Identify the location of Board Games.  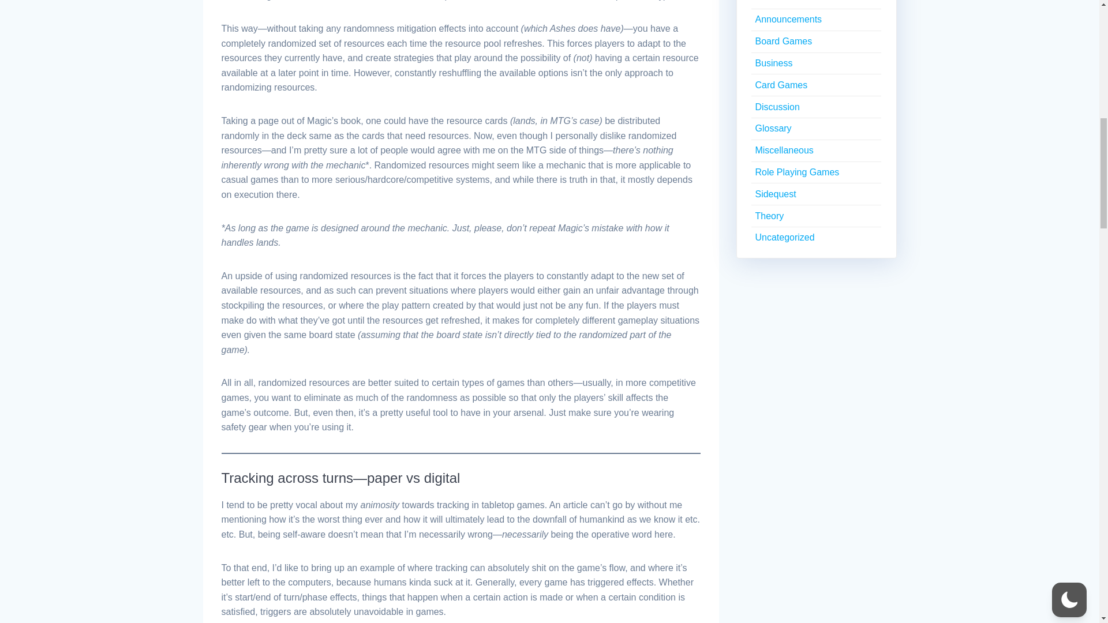
(783, 40).